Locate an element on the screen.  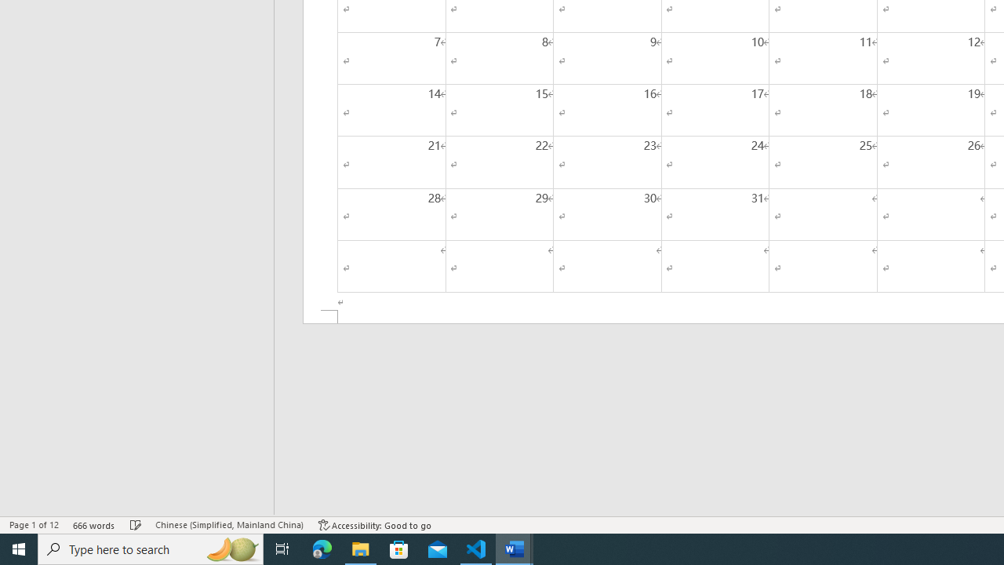
Page Number Page 1 of 12 is located at coordinates (34, 524).